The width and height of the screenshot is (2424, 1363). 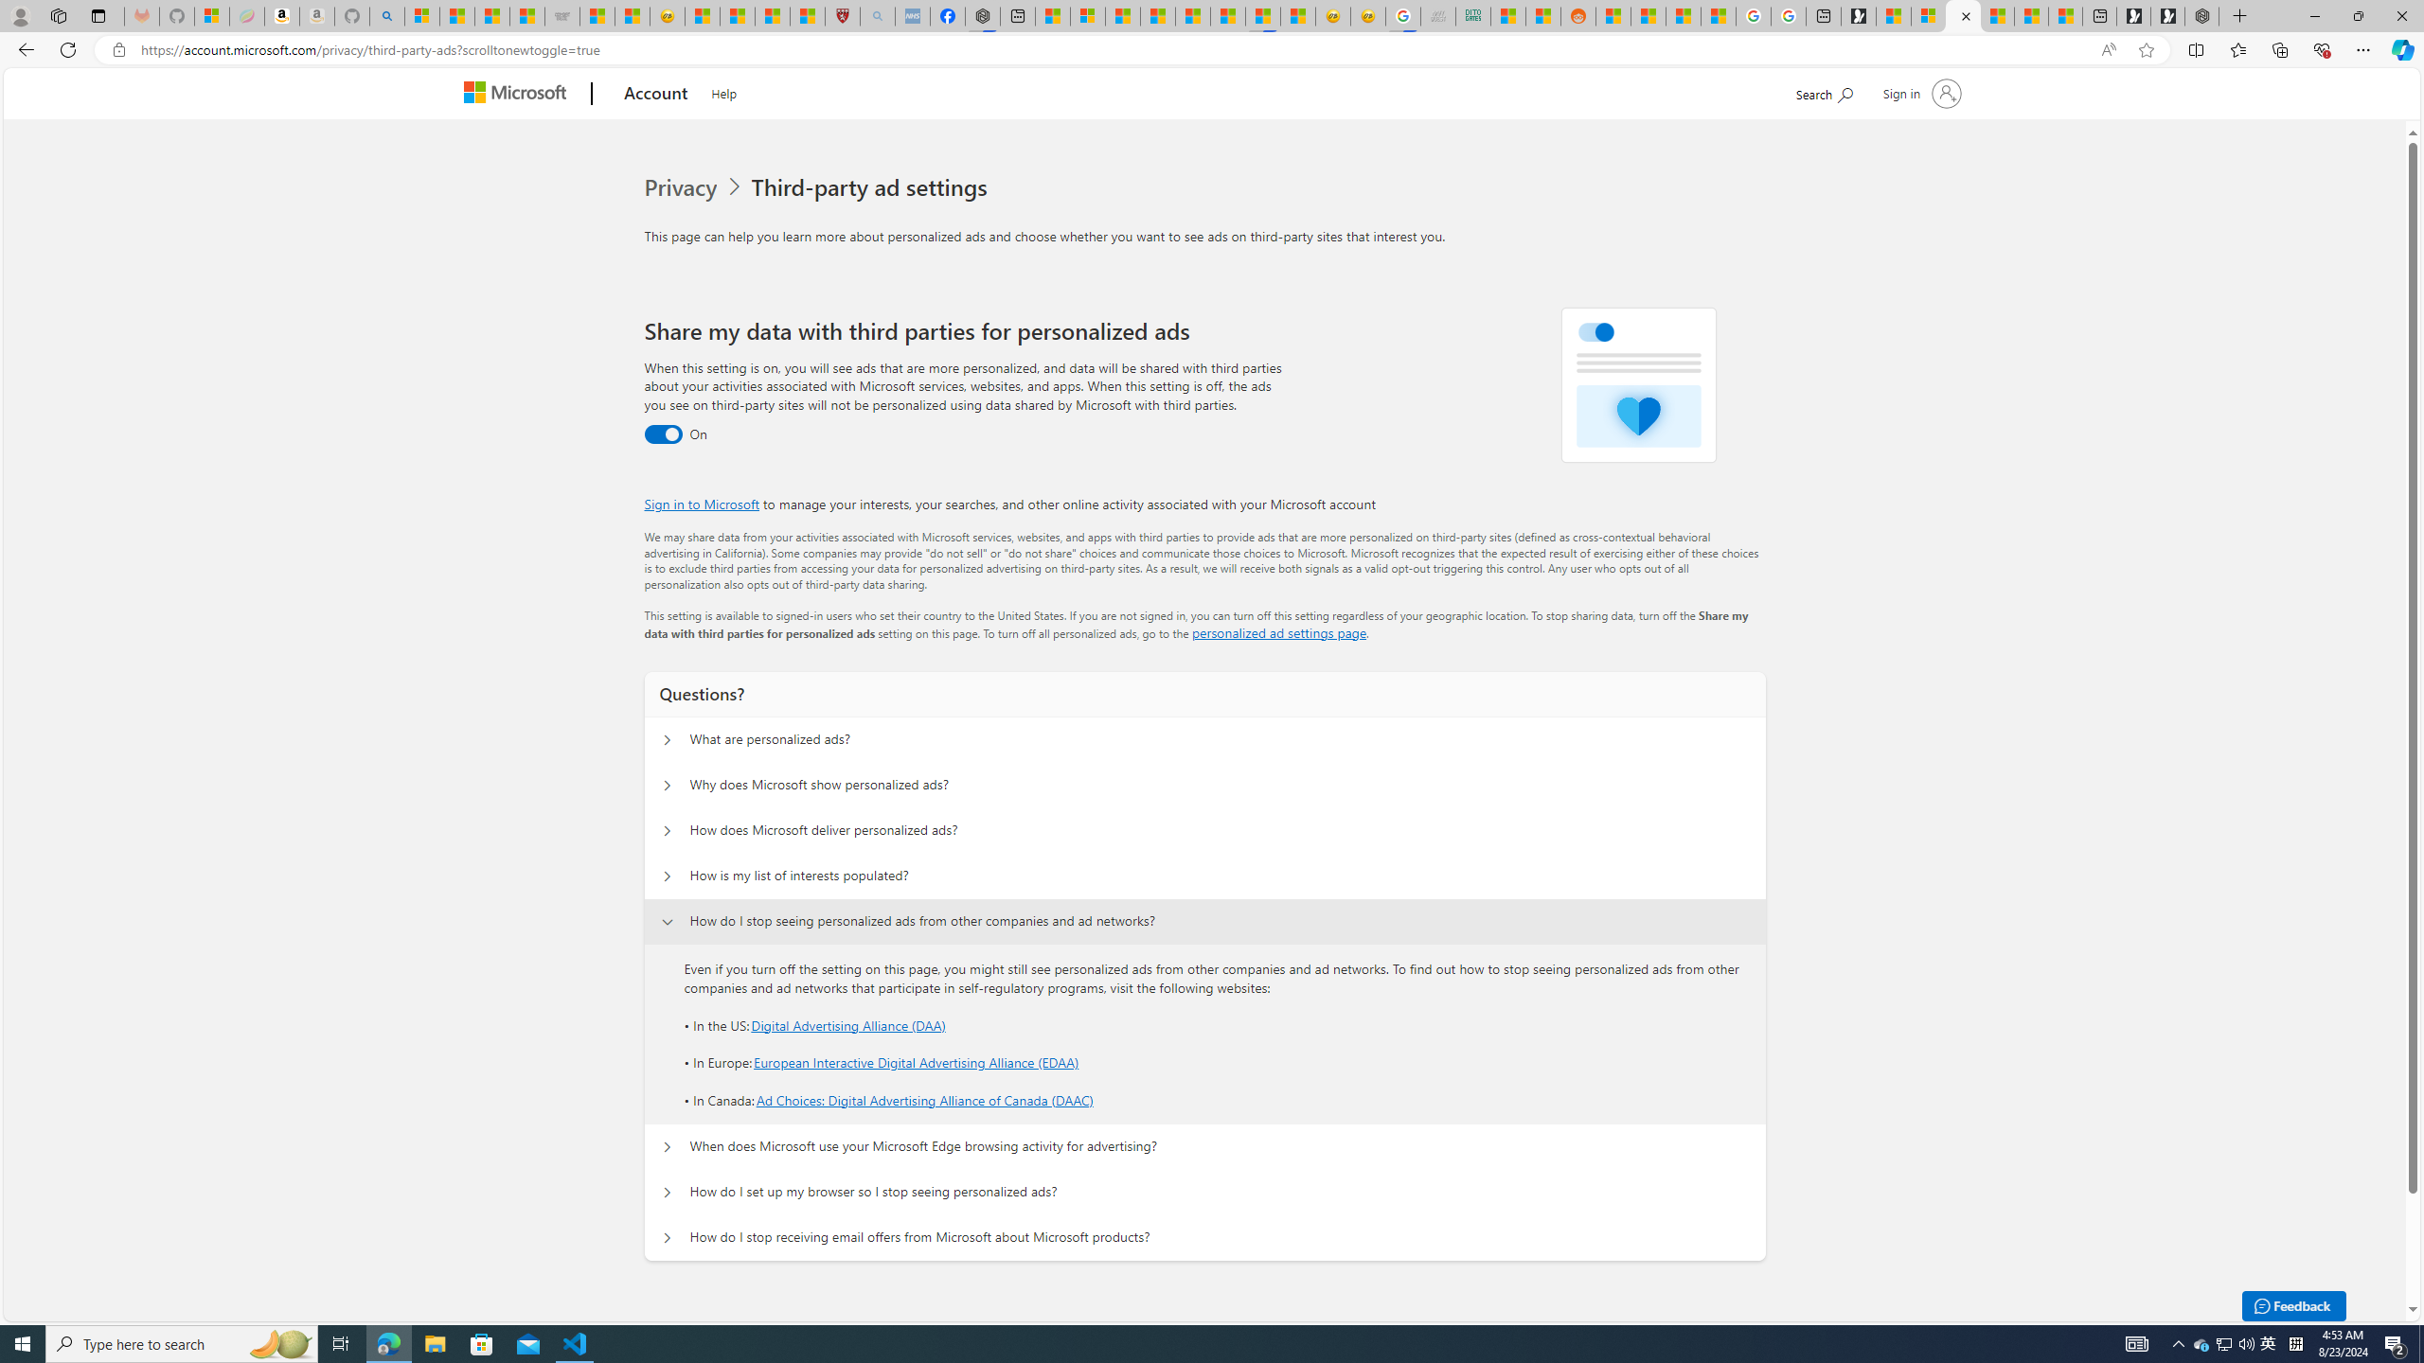 What do you see at coordinates (562, 16) in the screenshot?
I see `Combat Siege` at bounding box center [562, 16].